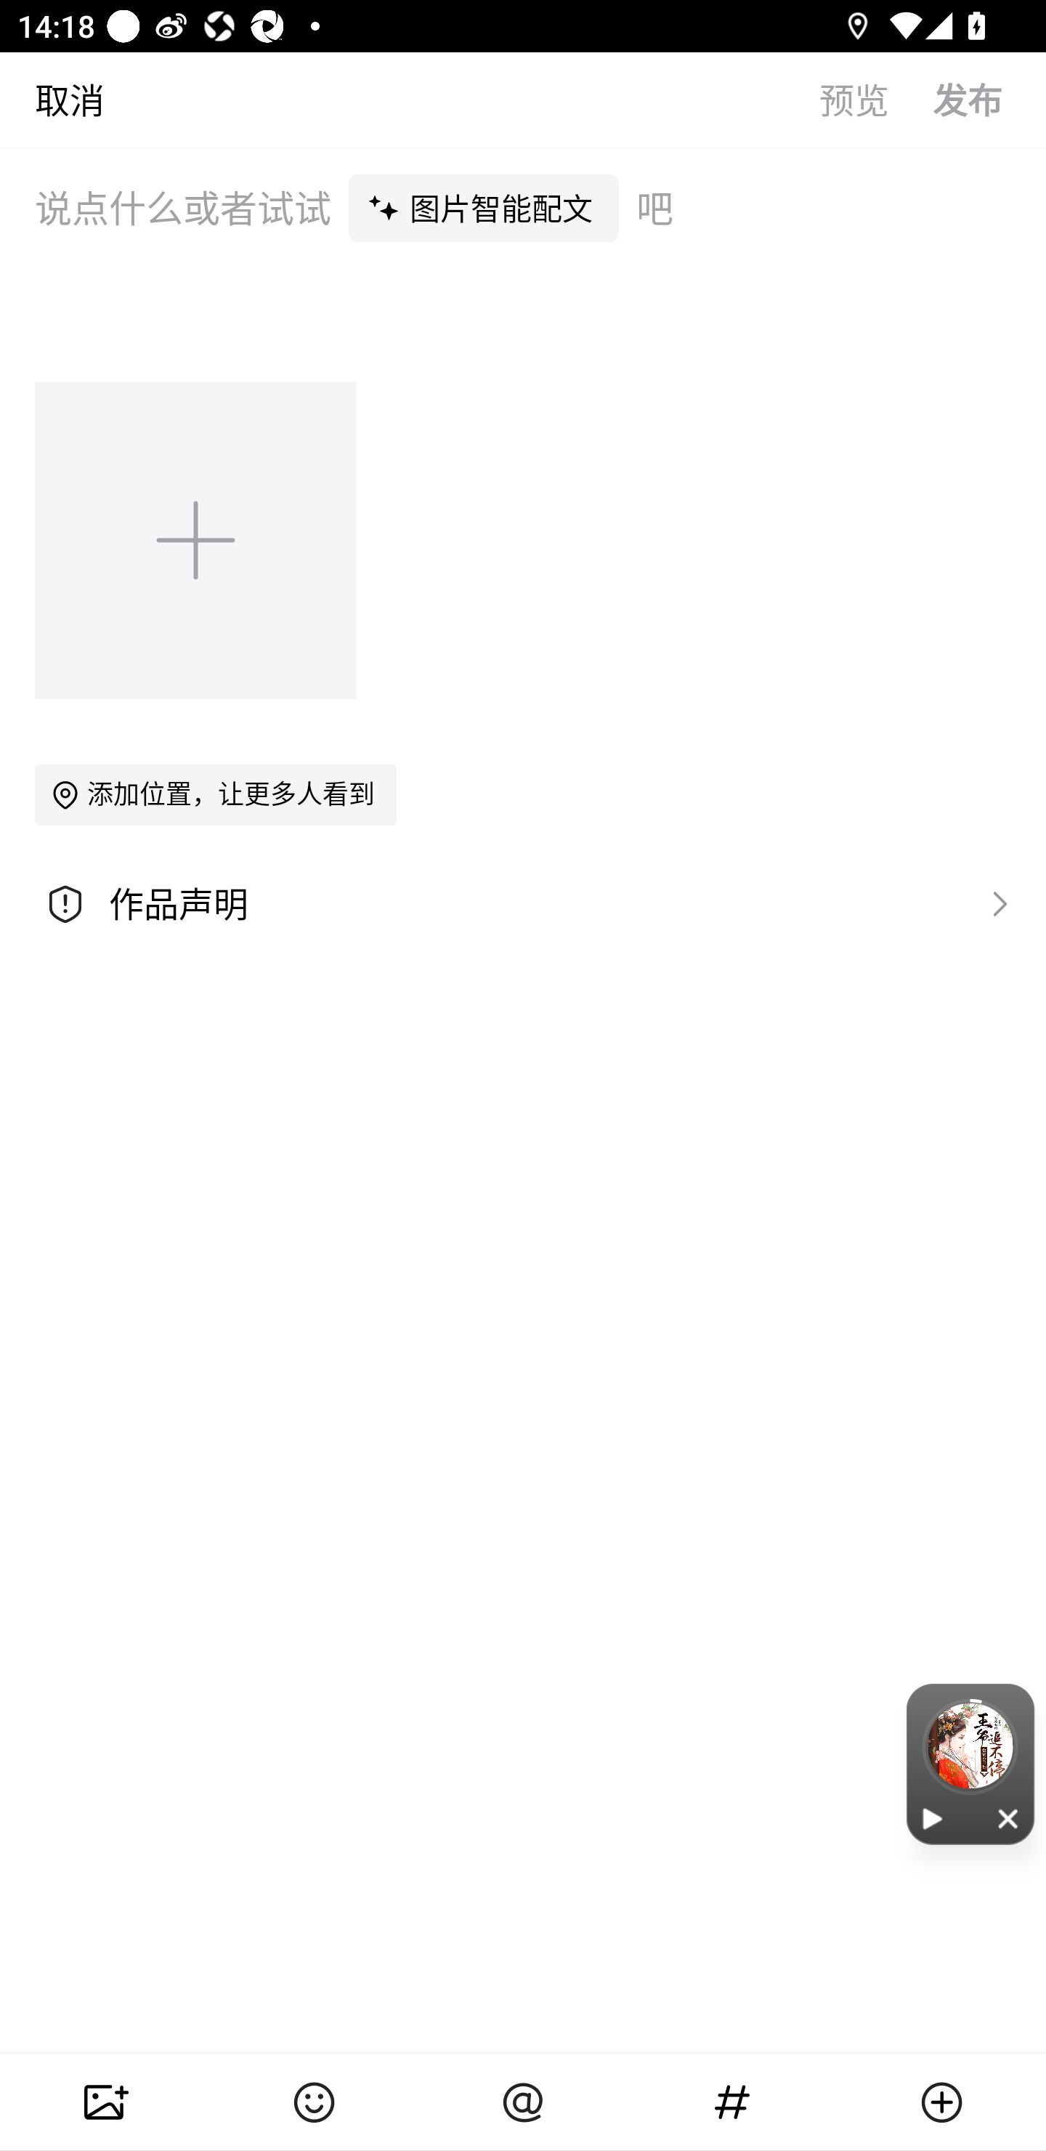  What do you see at coordinates (876, 99) in the screenshot?
I see `预览` at bounding box center [876, 99].